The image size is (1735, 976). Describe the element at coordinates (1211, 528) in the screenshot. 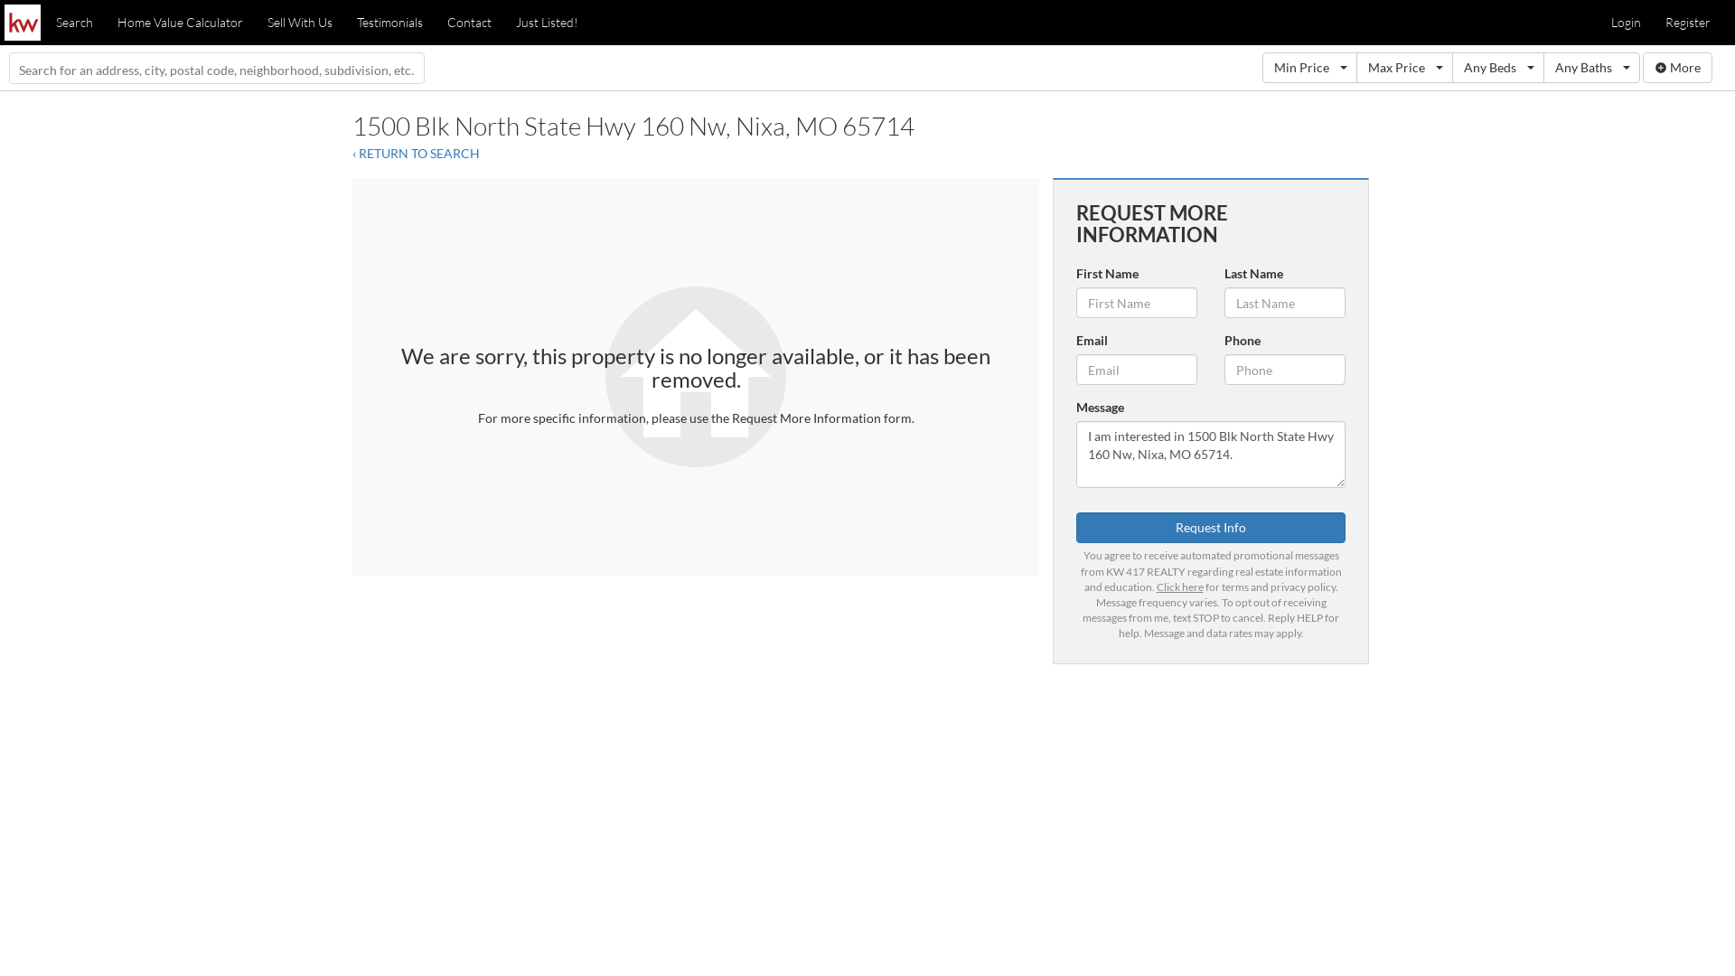

I see `Request Info` at that location.